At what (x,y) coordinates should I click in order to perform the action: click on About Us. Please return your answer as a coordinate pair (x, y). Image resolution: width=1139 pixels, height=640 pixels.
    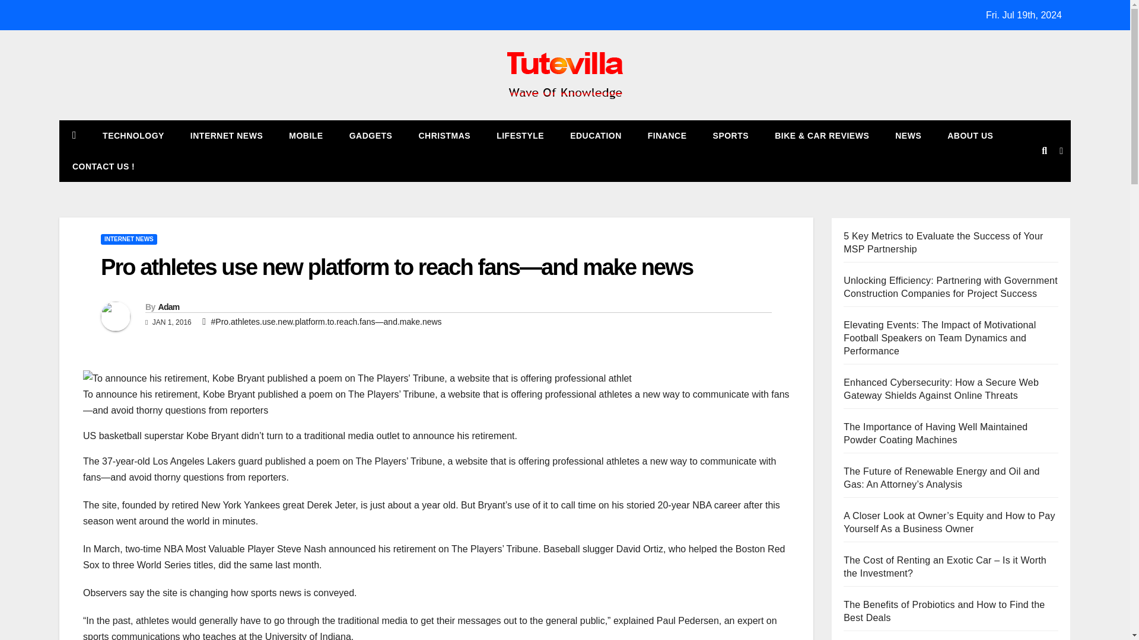
    Looking at the image, I should click on (969, 135).